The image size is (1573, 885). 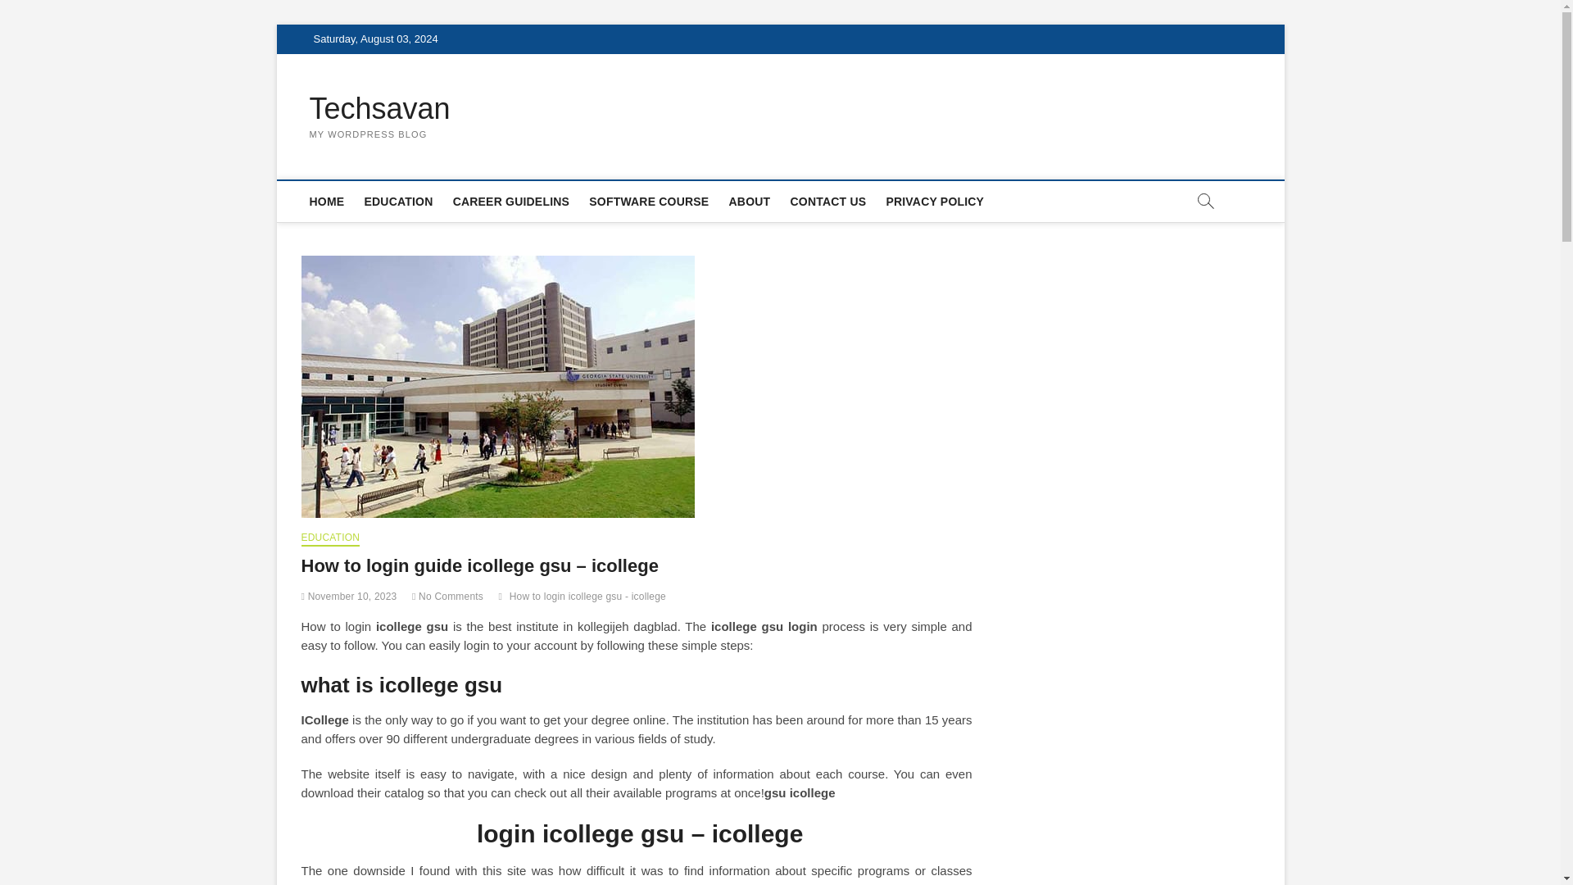 I want to click on SOFTWARE COURSE, so click(x=649, y=202).